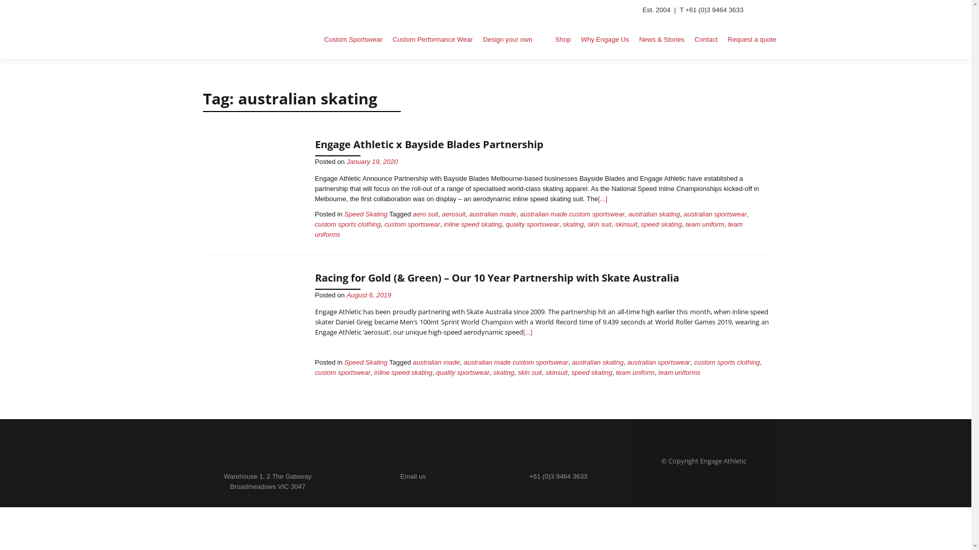  Describe the element at coordinates (635, 373) in the screenshot. I see `team uniform` at that location.